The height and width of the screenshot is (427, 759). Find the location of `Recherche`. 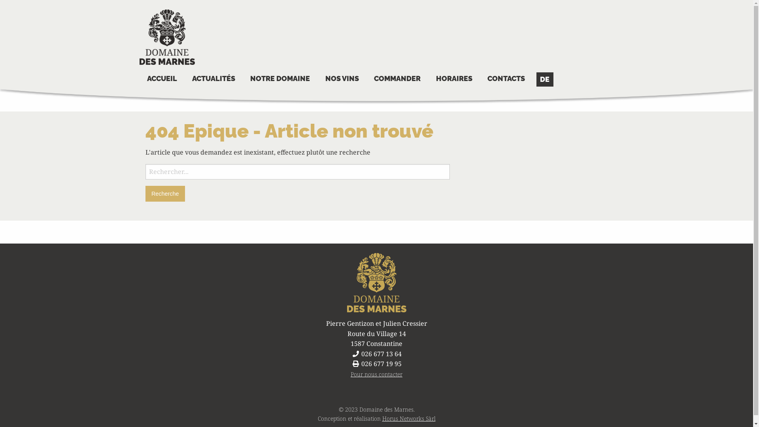

Recherche is located at coordinates (298, 172).